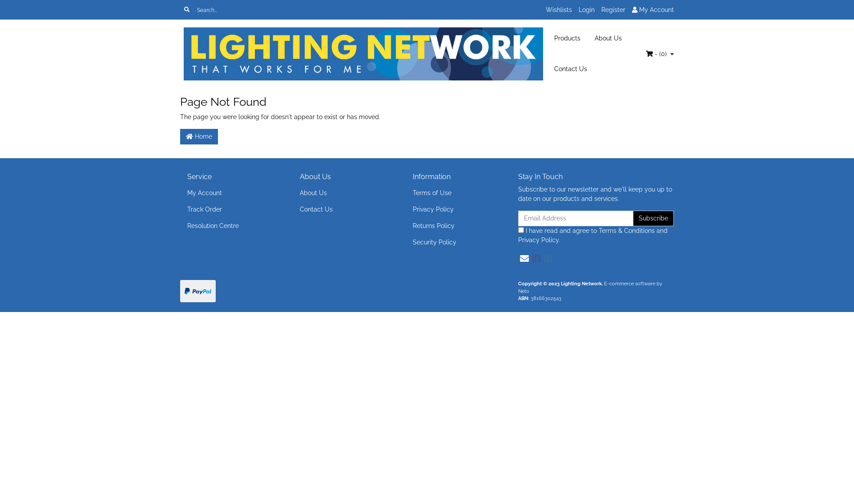 This screenshot has width=854, height=480. Describe the element at coordinates (455, 226) in the screenshot. I see `Returns Policy` at that location.